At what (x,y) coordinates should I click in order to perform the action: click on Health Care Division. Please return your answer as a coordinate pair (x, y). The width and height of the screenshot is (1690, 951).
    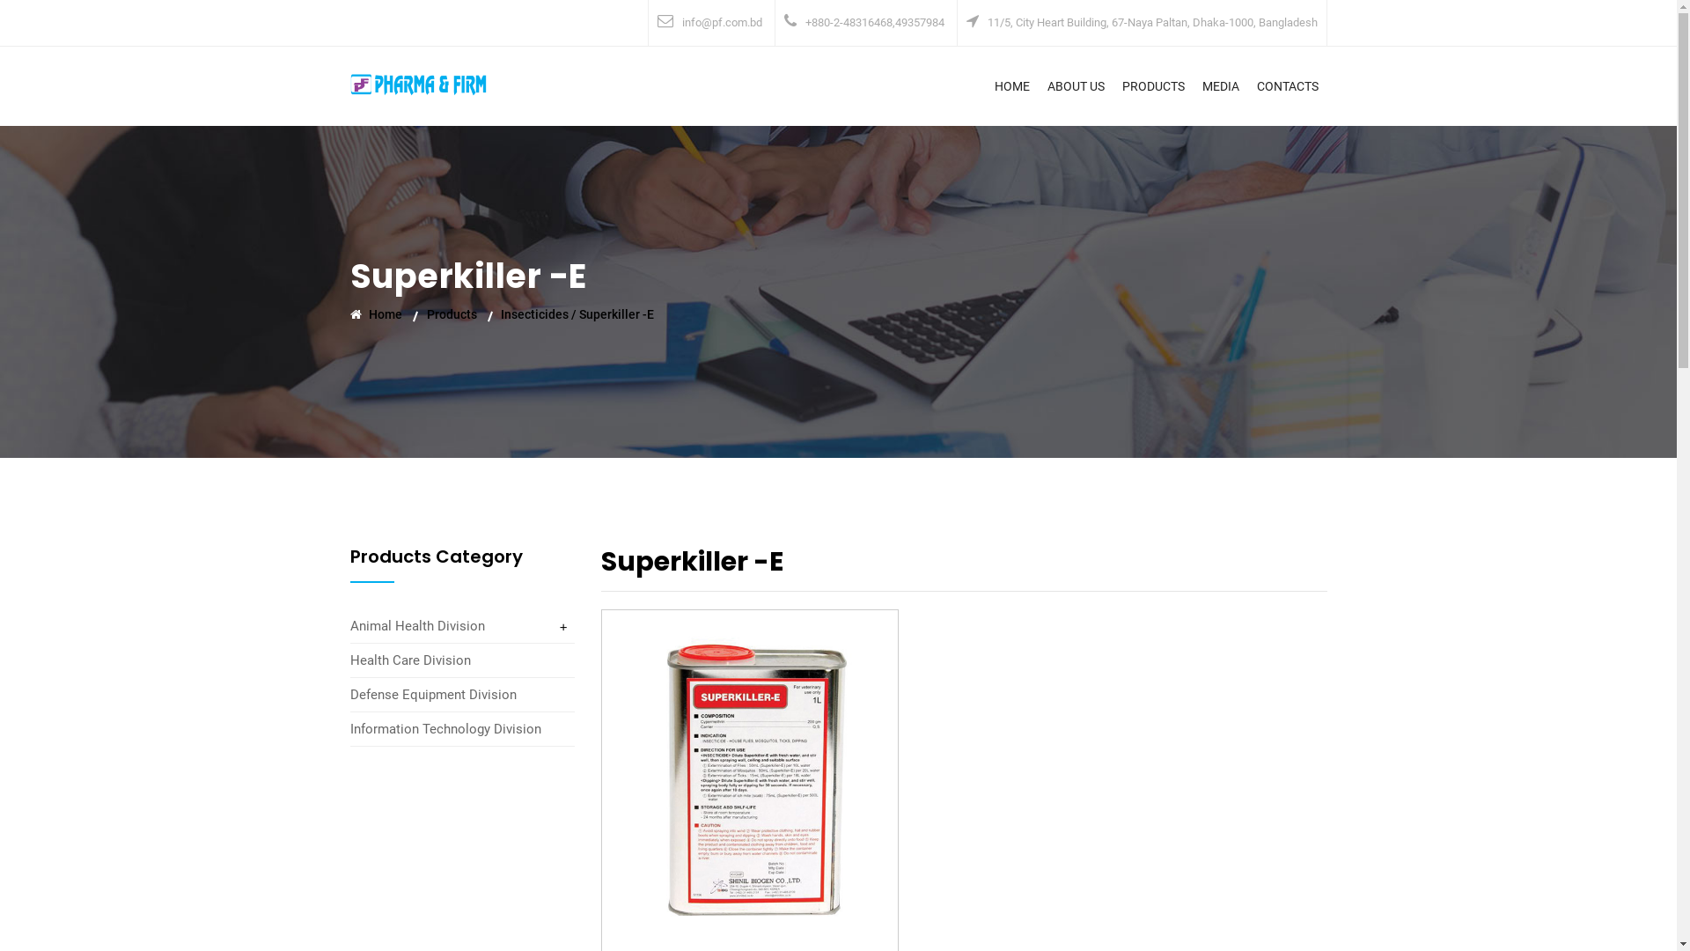
    Looking at the image, I should click on (410, 660).